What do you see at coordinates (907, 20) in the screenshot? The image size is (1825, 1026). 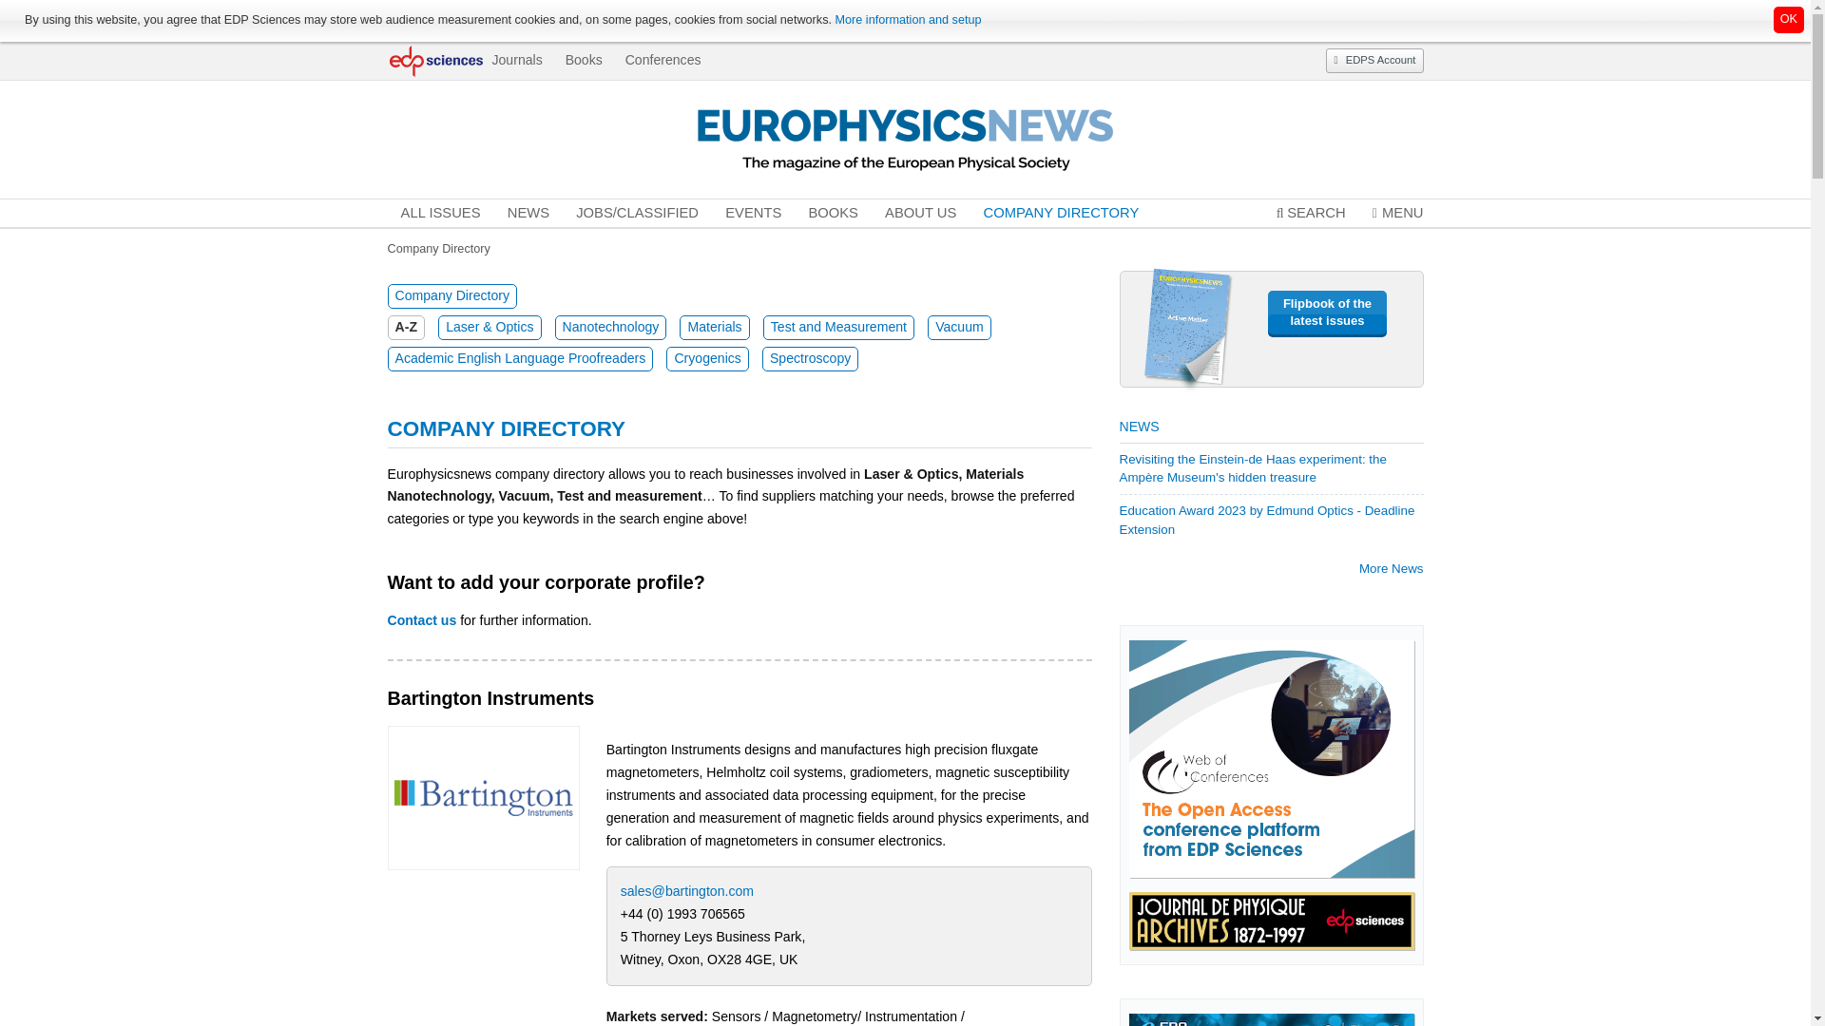 I see `More information and setup` at bounding box center [907, 20].